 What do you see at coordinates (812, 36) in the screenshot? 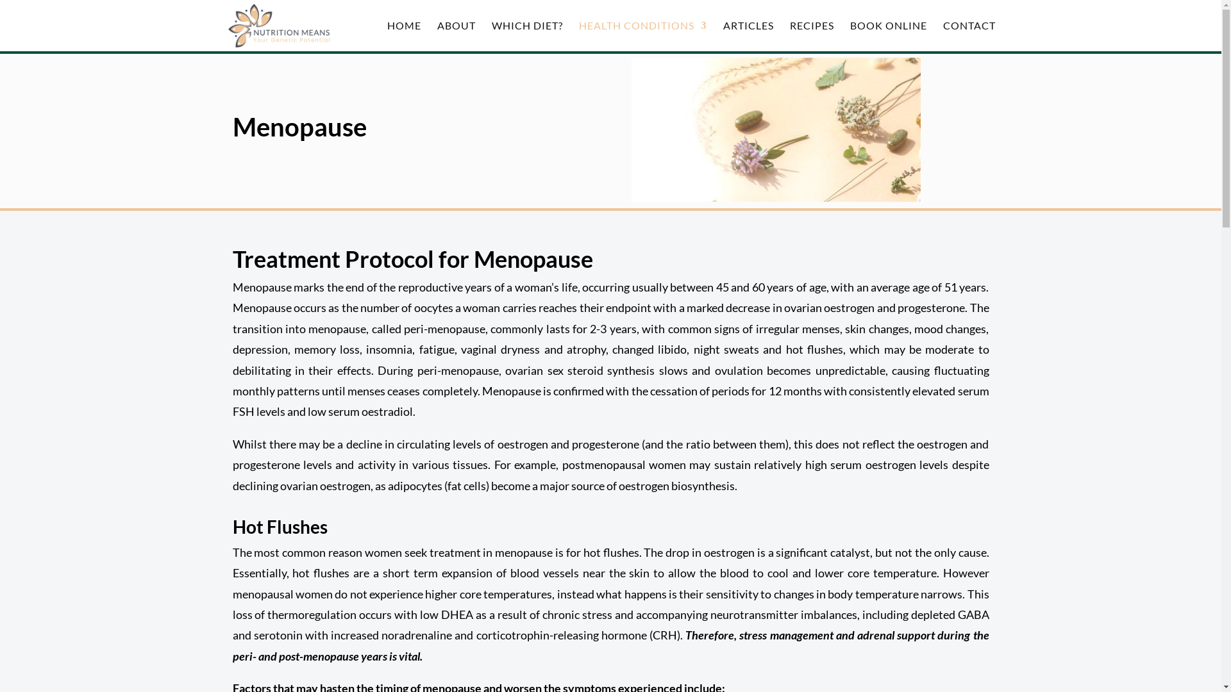
I see `RECIPES` at bounding box center [812, 36].